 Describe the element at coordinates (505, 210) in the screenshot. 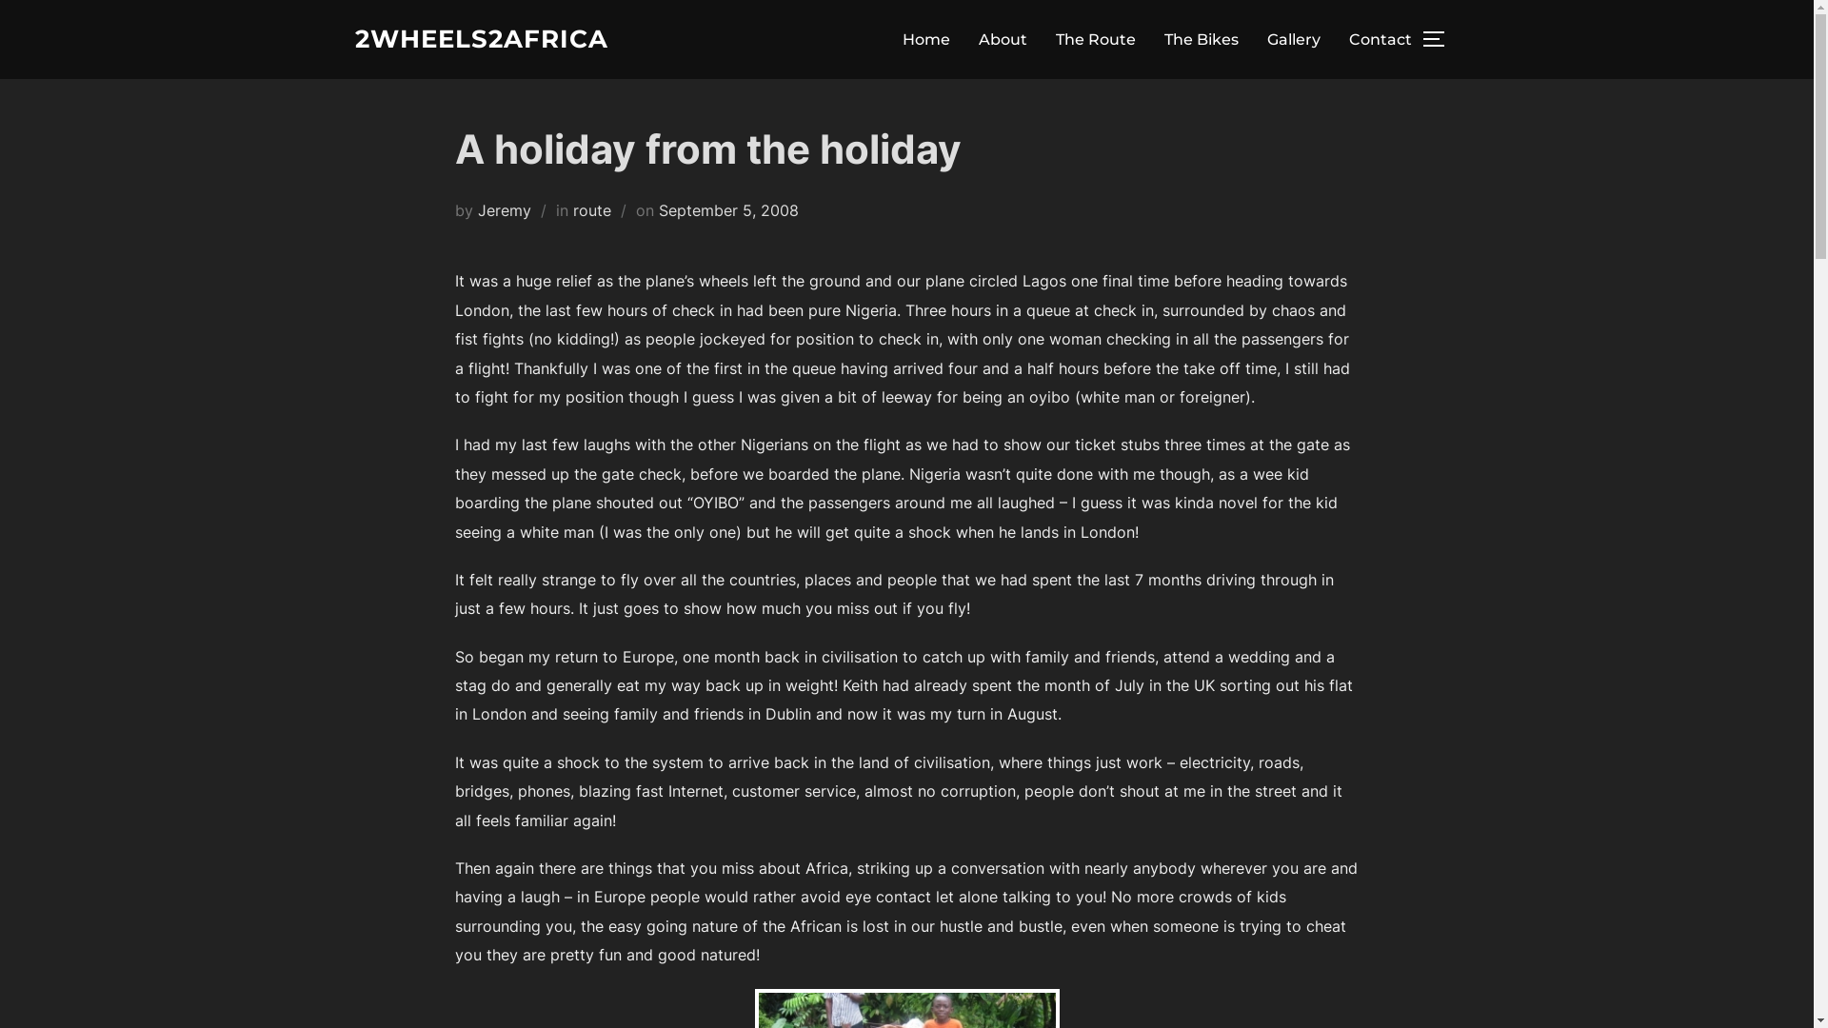

I see `Jeremy` at that location.